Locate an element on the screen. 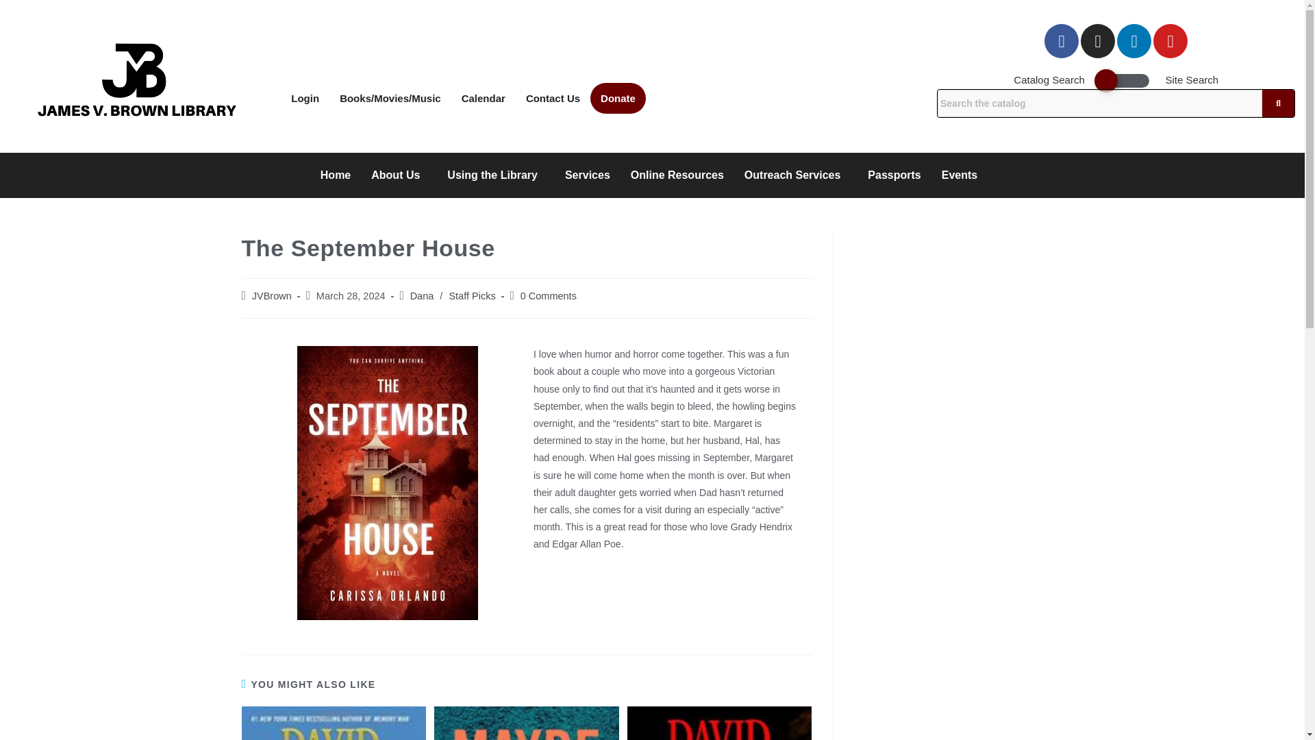 The image size is (1315, 740). Search is located at coordinates (1100, 103).